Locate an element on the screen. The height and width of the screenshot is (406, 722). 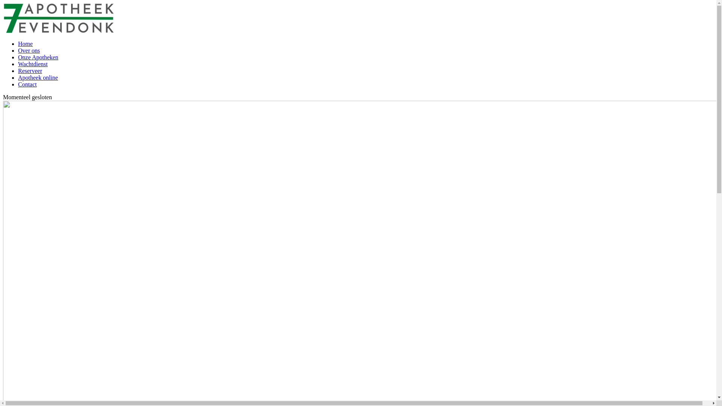
Home is located at coordinates (26, 44).